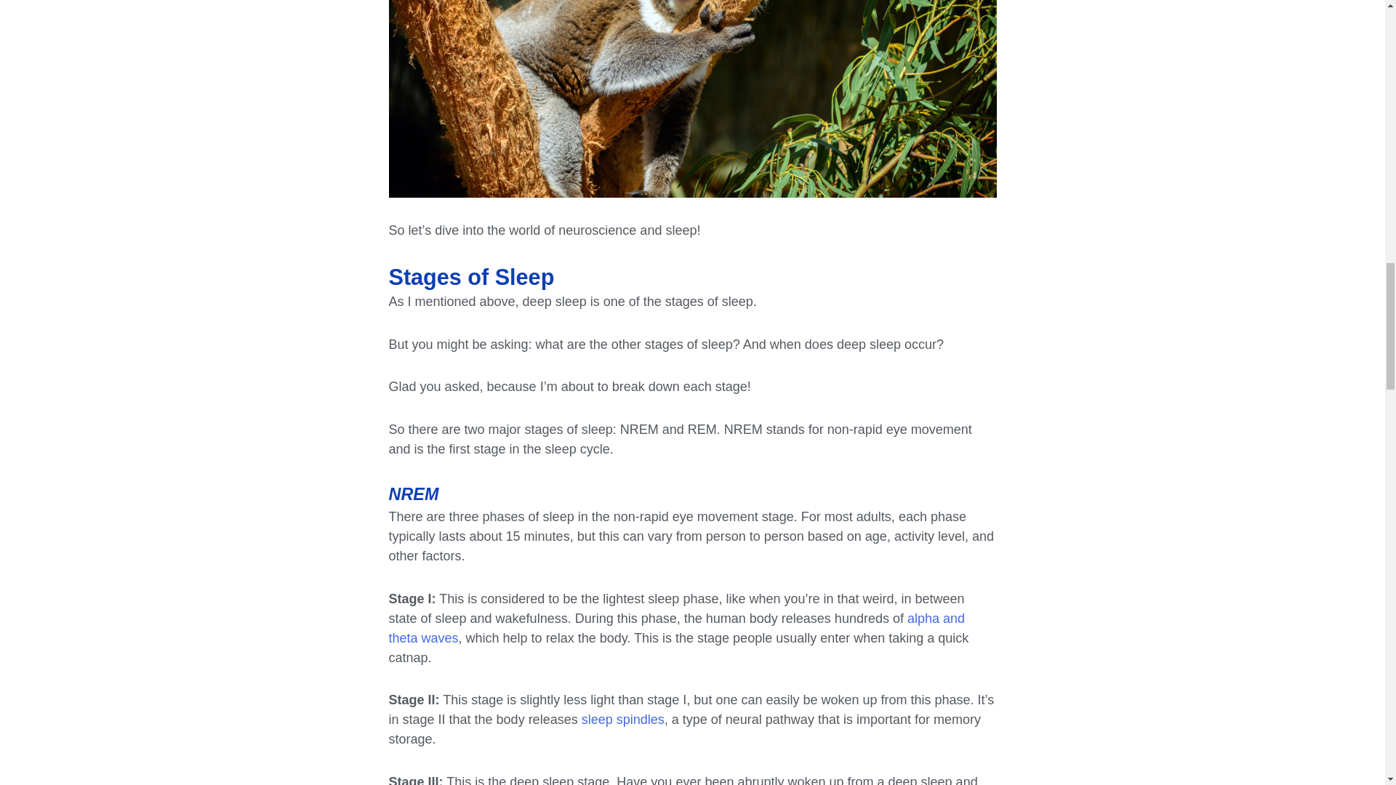 The width and height of the screenshot is (1396, 785). What do you see at coordinates (676, 628) in the screenshot?
I see `alpha and theta waves` at bounding box center [676, 628].